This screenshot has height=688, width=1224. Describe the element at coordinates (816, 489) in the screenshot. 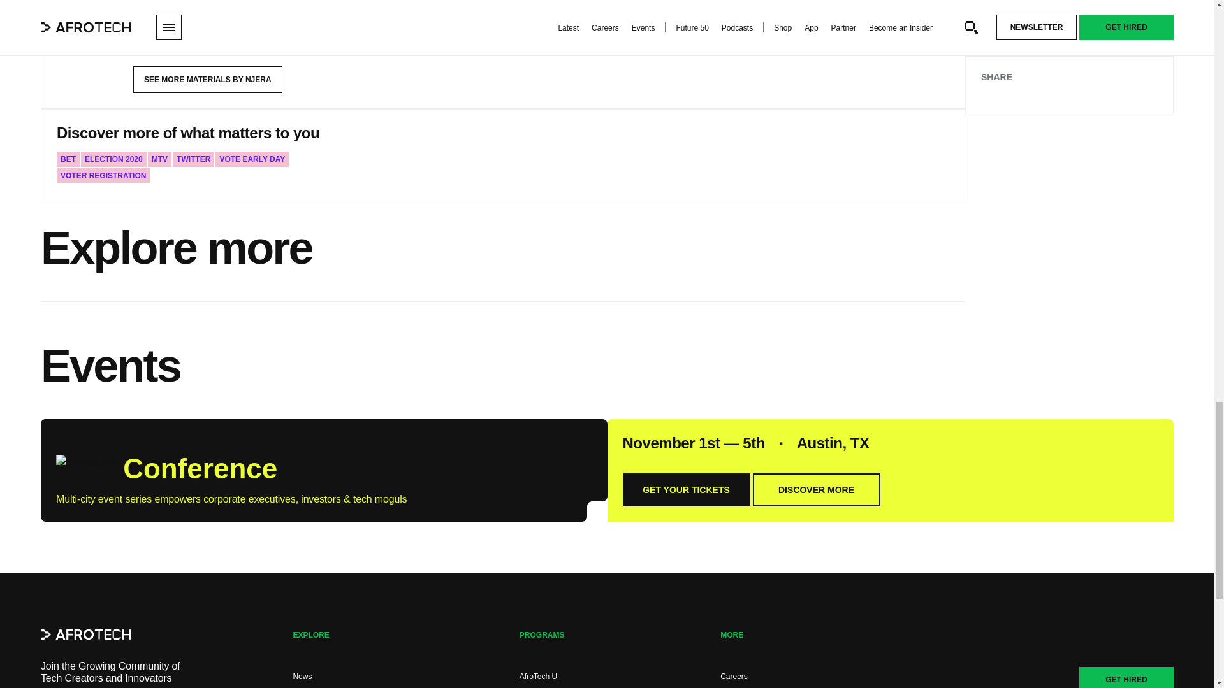

I see `DISCOVER MORE` at that location.